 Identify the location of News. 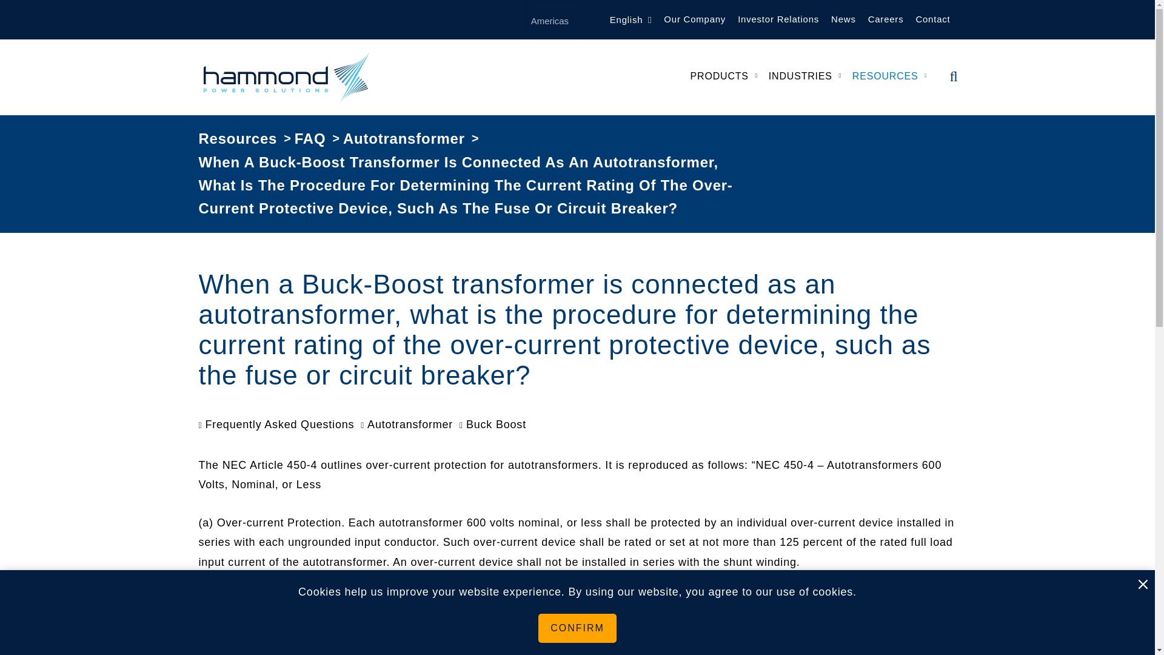
(844, 19).